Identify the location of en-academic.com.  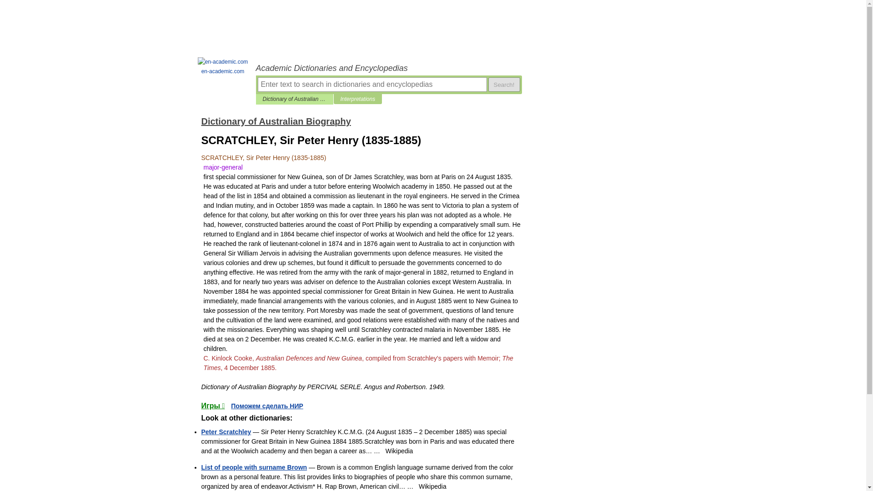
(223, 67).